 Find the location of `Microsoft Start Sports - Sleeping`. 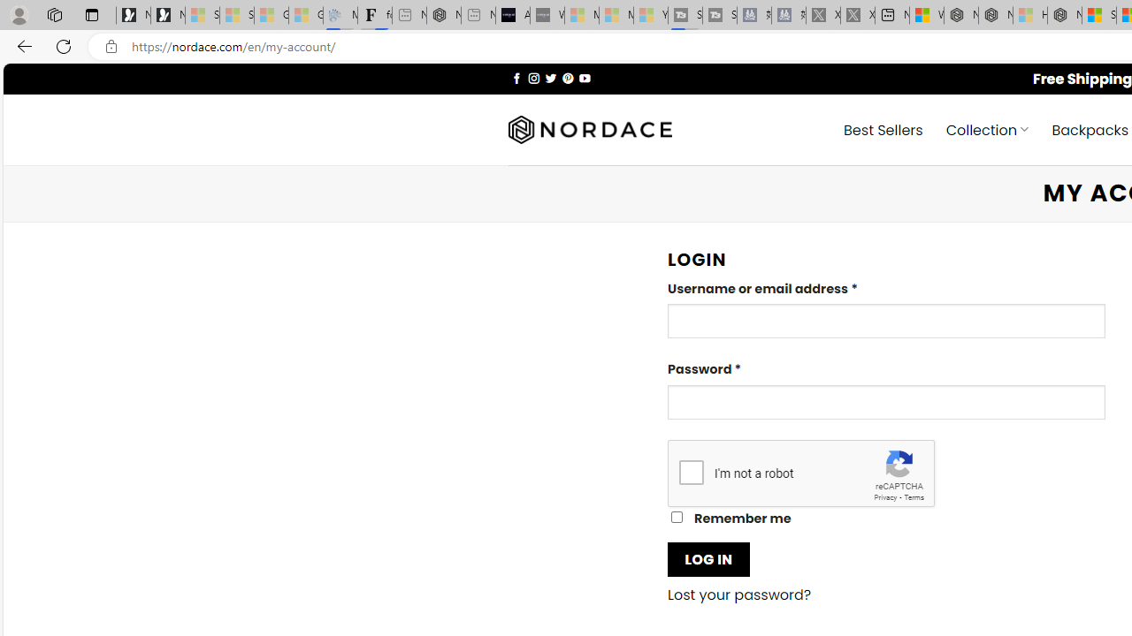

Microsoft Start Sports - Sleeping is located at coordinates (582, 16).